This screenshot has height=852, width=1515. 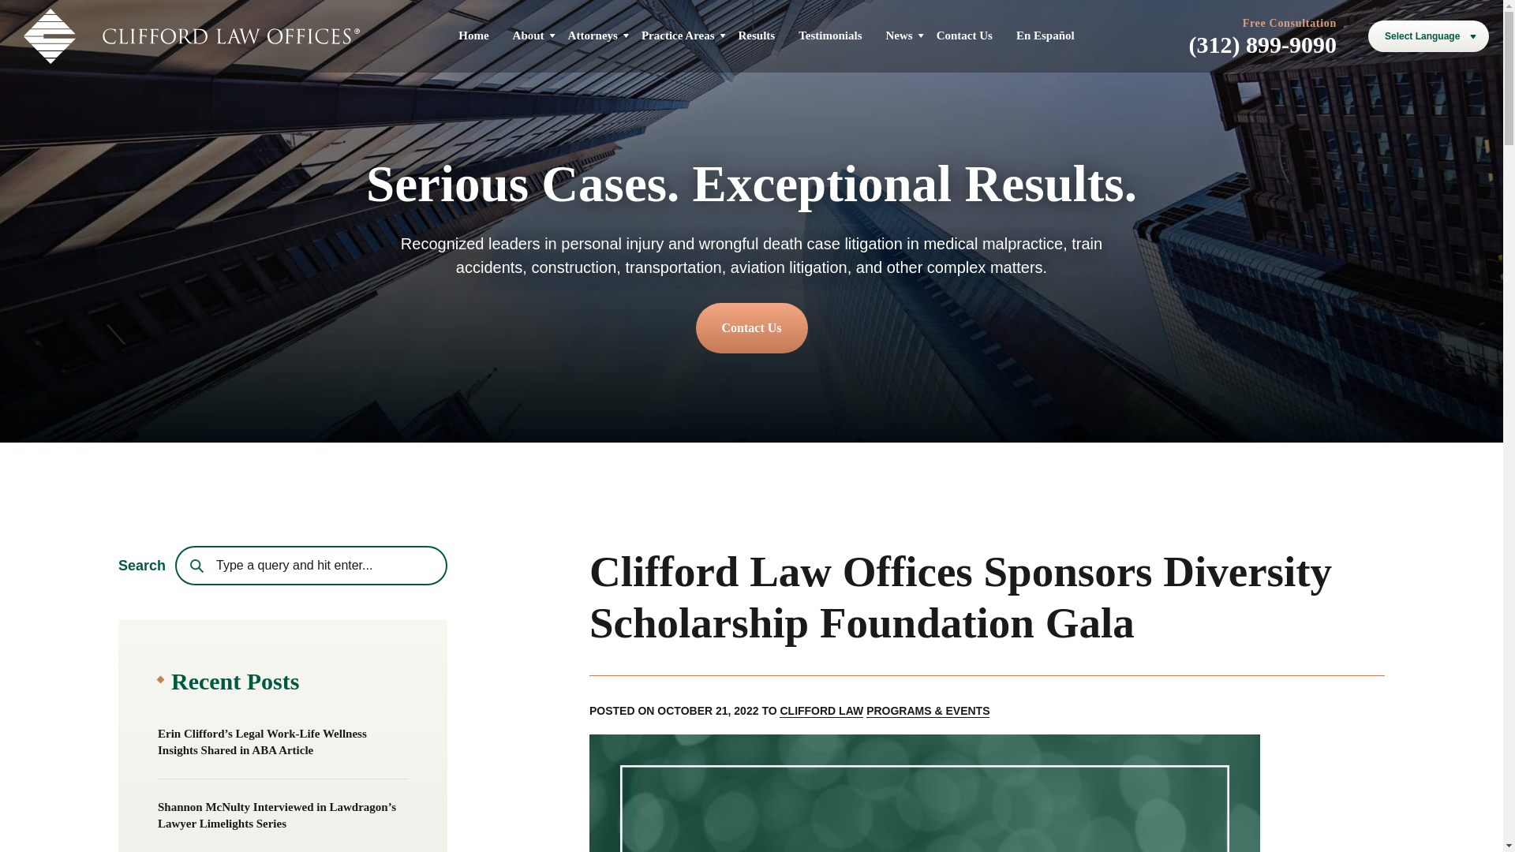 I want to click on Home, so click(x=473, y=35).